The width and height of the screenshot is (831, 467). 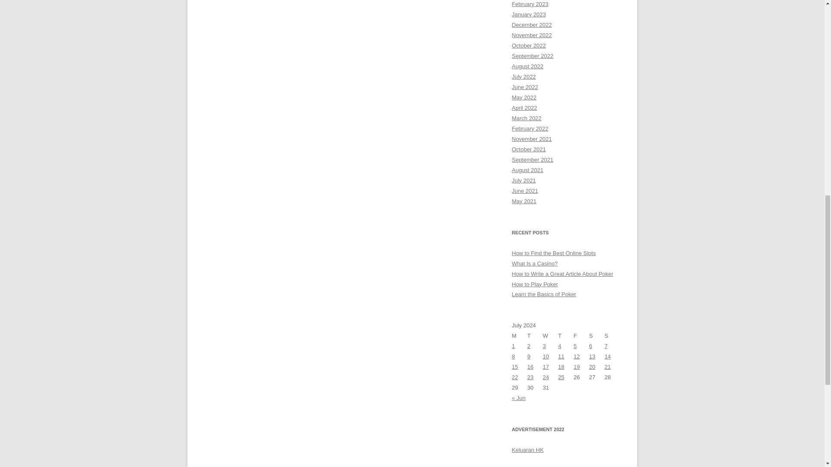 What do you see at coordinates (581, 336) in the screenshot?
I see `Friday` at bounding box center [581, 336].